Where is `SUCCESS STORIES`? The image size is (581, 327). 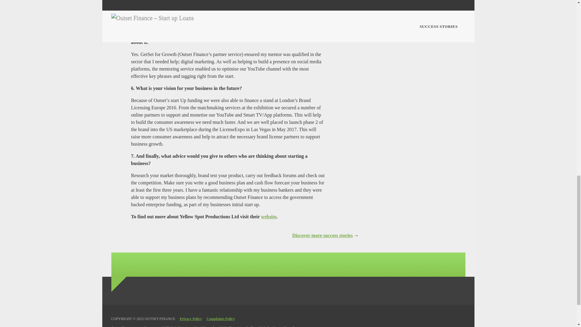 SUCCESS STORIES is located at coordinates (322, 235).